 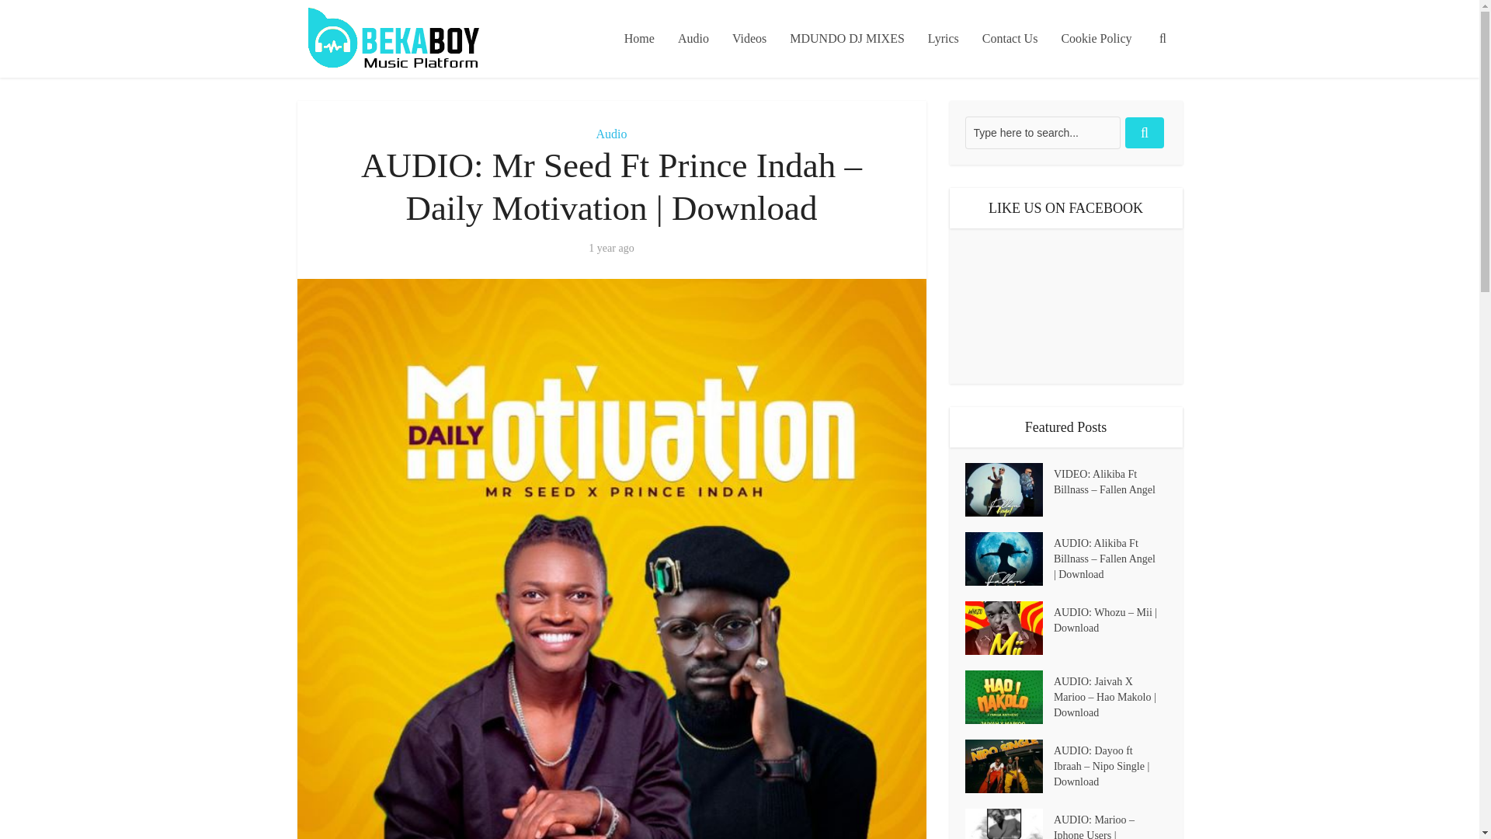 I want to click on Cookie Policy, so click(x=1097, y=39).